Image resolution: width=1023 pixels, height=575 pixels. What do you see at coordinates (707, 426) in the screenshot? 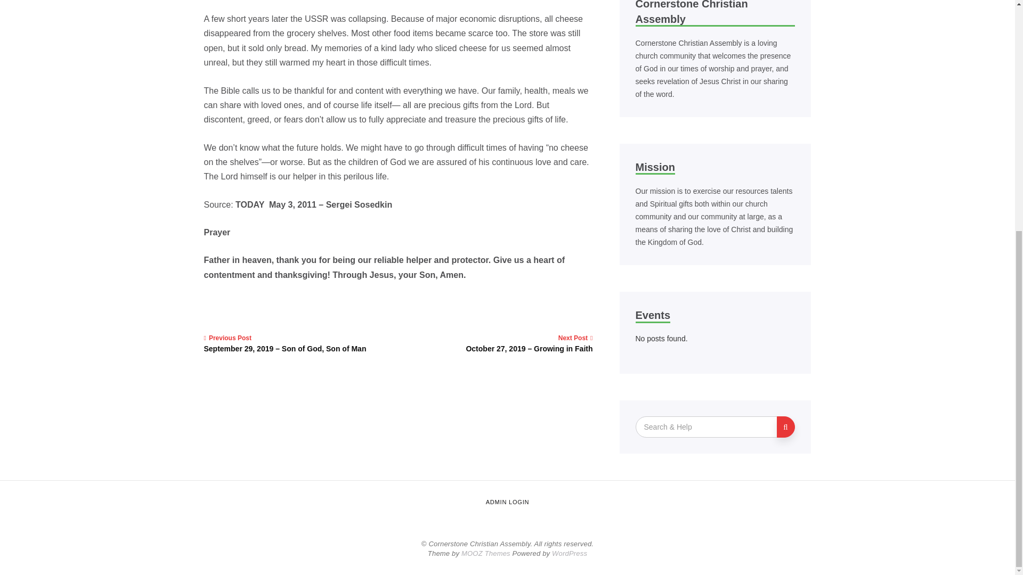
I see `Search for:` at bounding box center [707, 426].